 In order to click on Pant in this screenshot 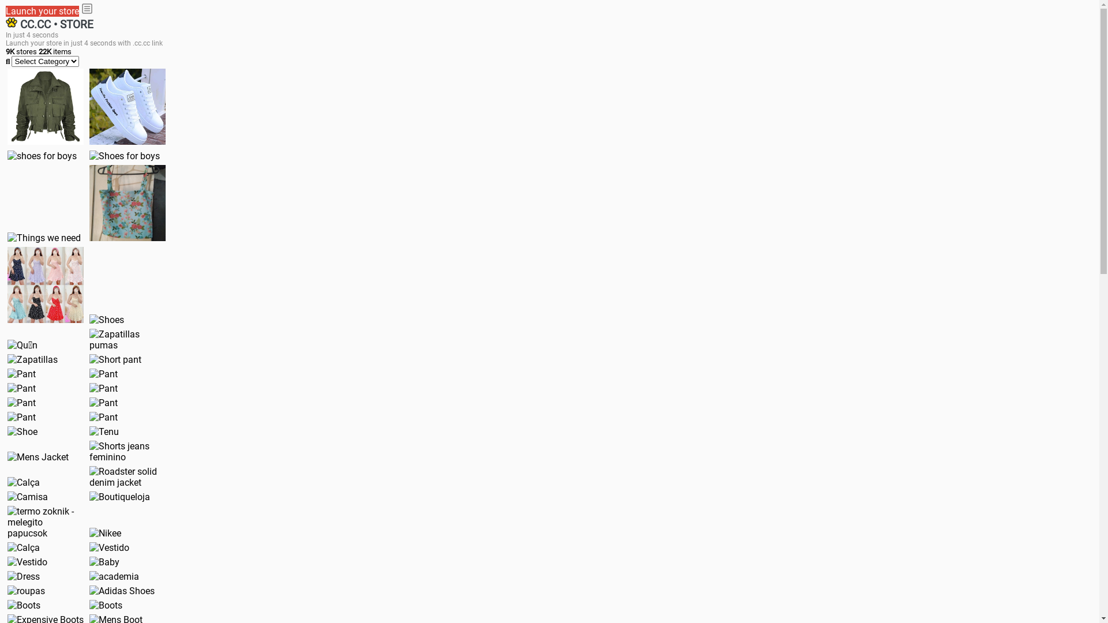, I will do `click(104, 418)`.